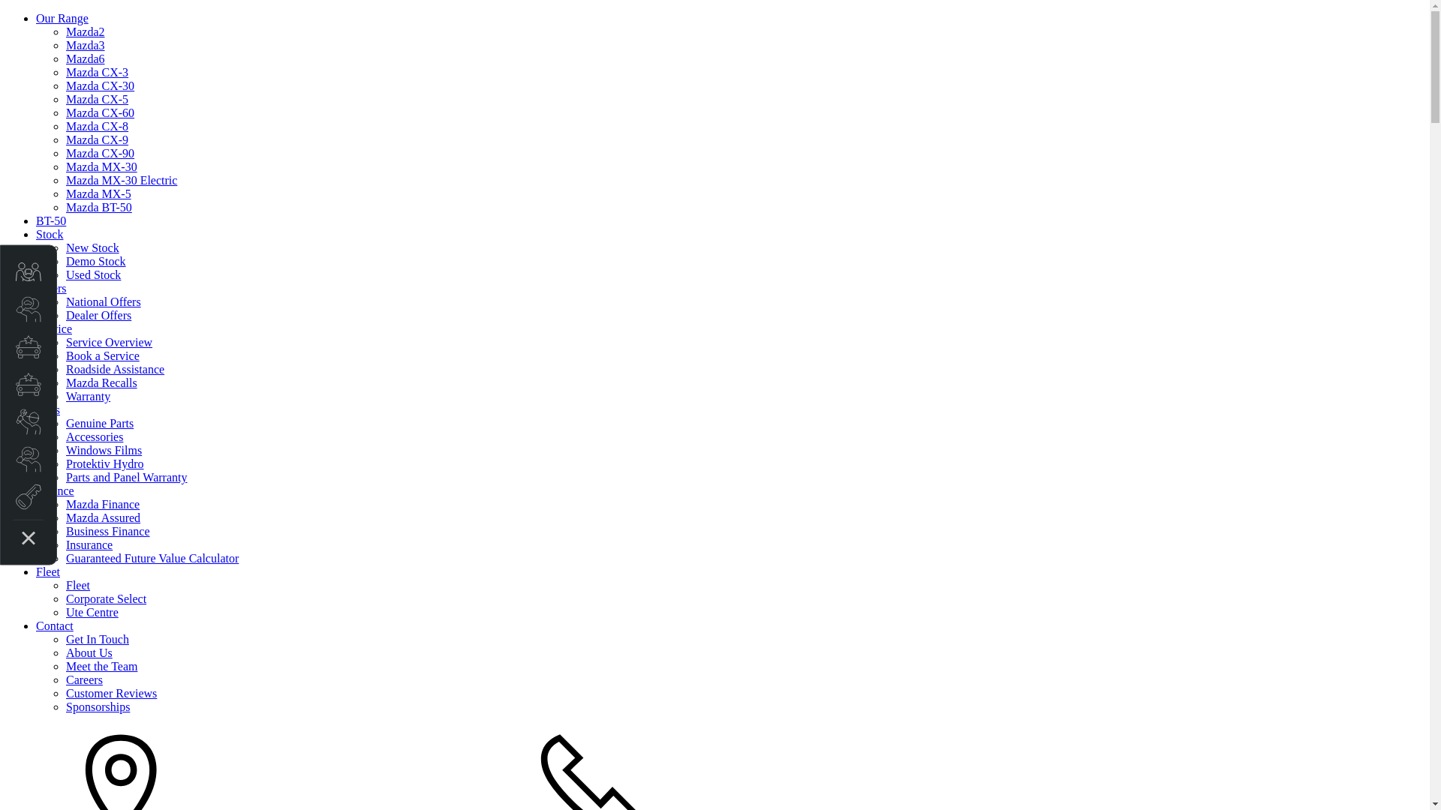 The height and width of the screenshot is (810, 1441). What do you see at coordinates (89, 396) in the screenshot?
I see `Warranty` at bounding box center [89, 396].